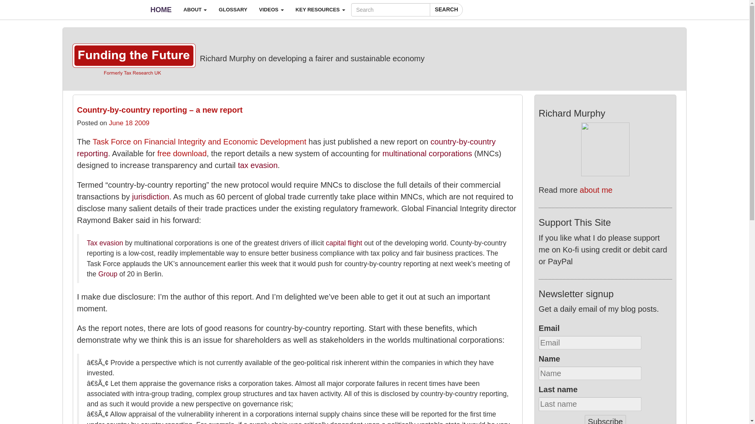 The width and height of the screenshot is (755, 424). I want to click on Glossary, so click(233, 9).